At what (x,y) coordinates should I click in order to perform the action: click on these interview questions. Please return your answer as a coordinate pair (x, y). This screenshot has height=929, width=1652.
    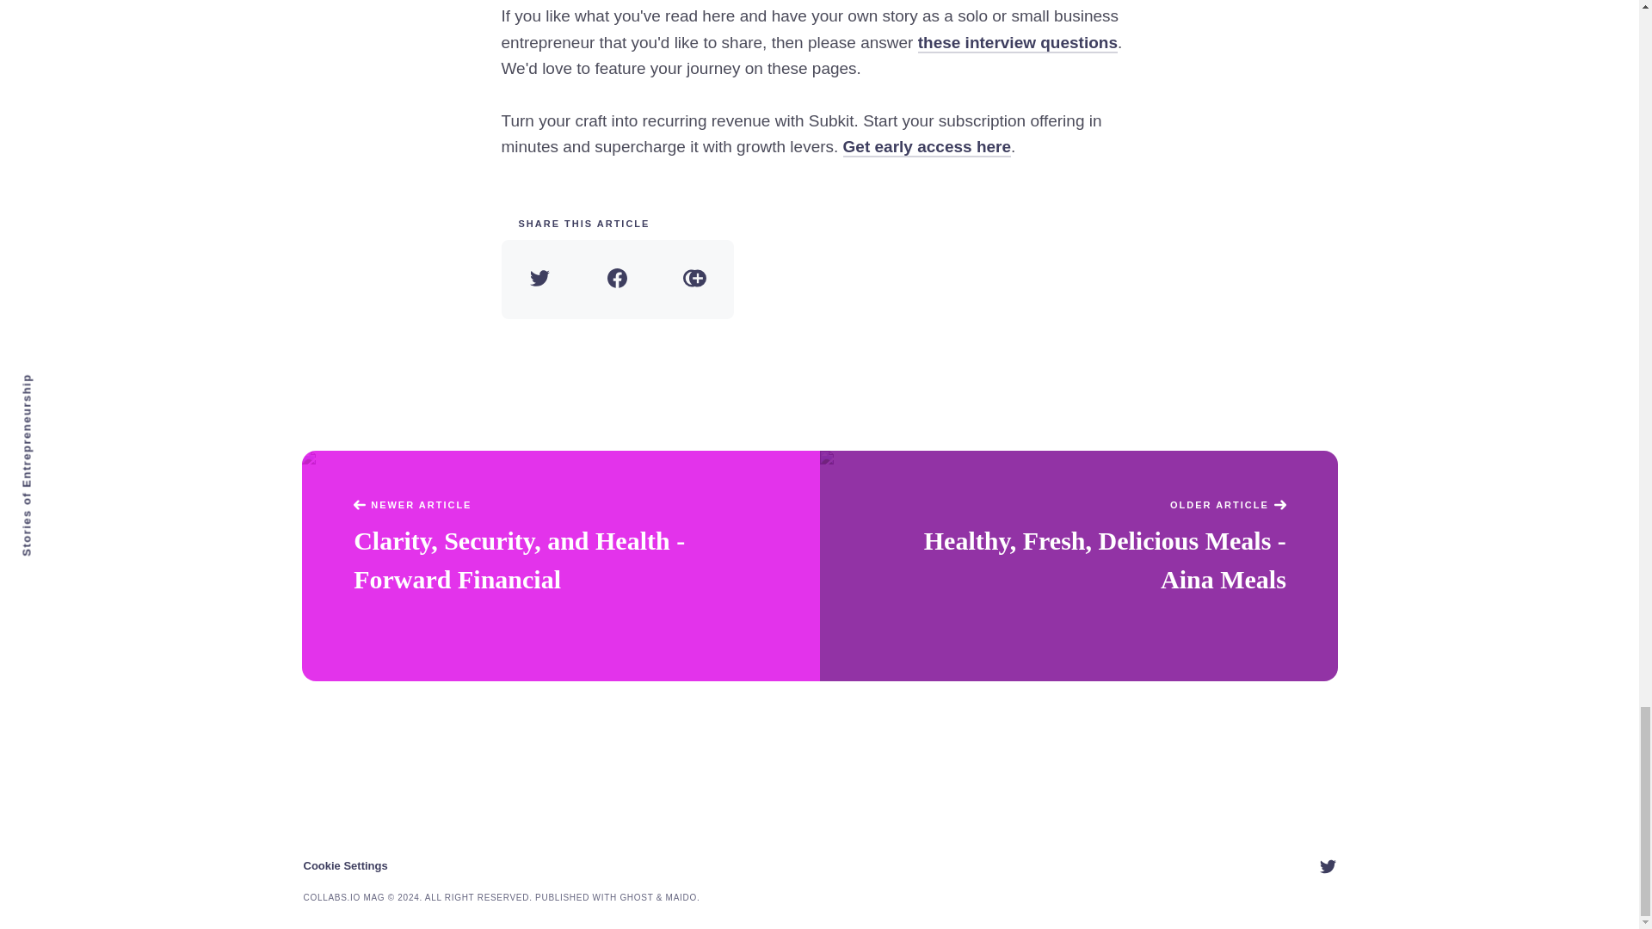
    Looking at the image, I should click on (1018, 43).